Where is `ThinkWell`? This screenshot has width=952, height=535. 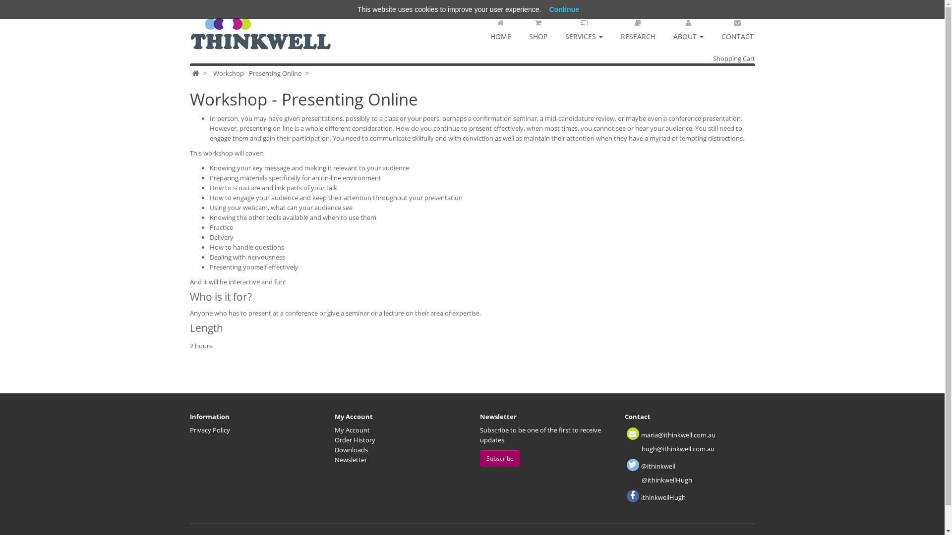 ThinkWell is located at coordinates (262, 35).